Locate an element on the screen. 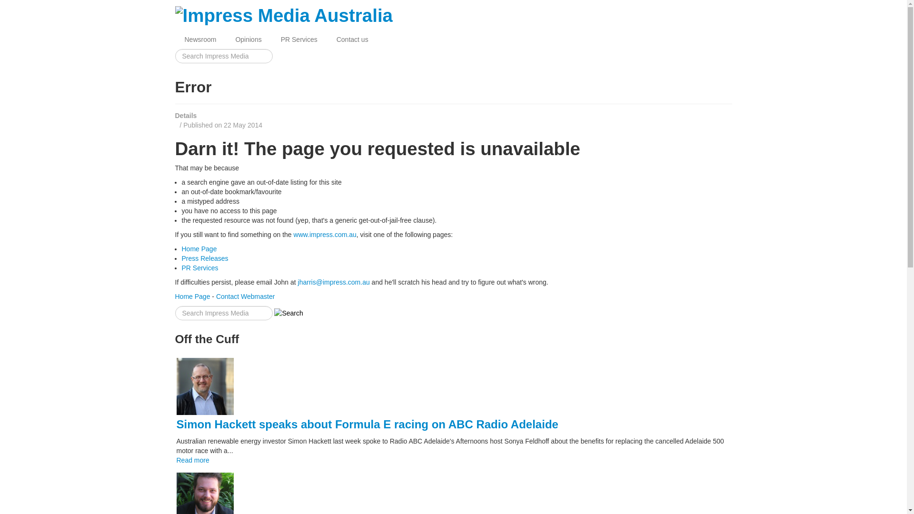 The image size is (914, 514). Opinions is located at coordinates (248, 40).